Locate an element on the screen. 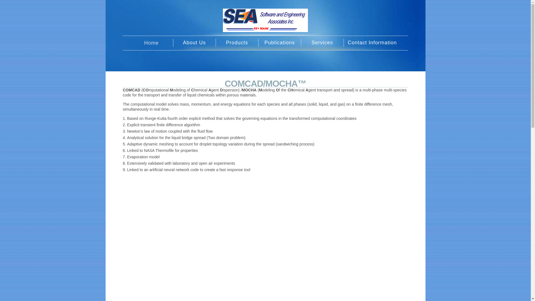 This screenshot has height=301, width=535. Publications is located at coordinates (279, 43).